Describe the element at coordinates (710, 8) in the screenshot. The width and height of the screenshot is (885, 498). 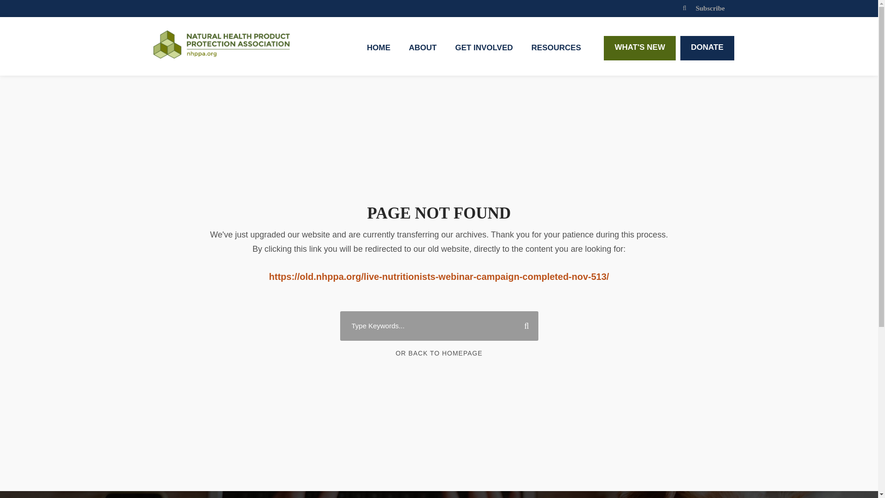
I see `Subscribe` at that location.